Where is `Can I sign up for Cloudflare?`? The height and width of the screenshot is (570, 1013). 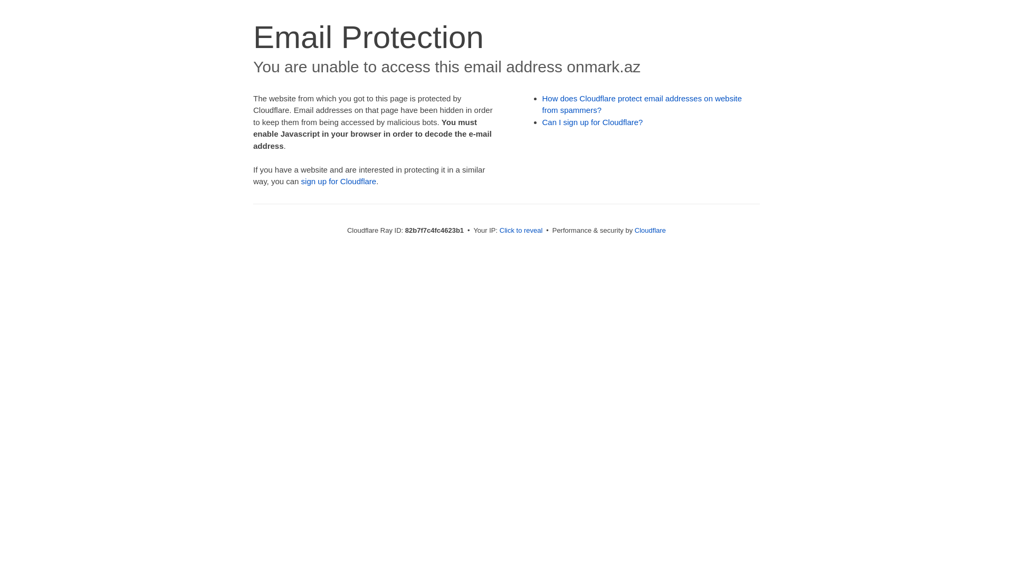
Can I sign up for Cloudflare? is located at coordinates (593, 122).